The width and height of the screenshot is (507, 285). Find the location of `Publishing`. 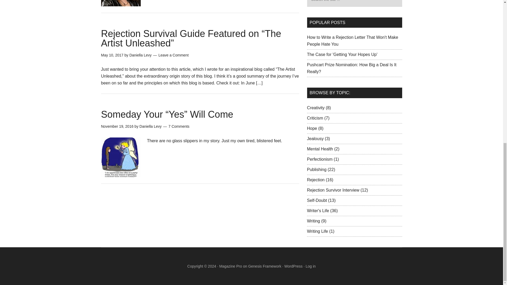

Publishing is located at coordinates (316, 169).